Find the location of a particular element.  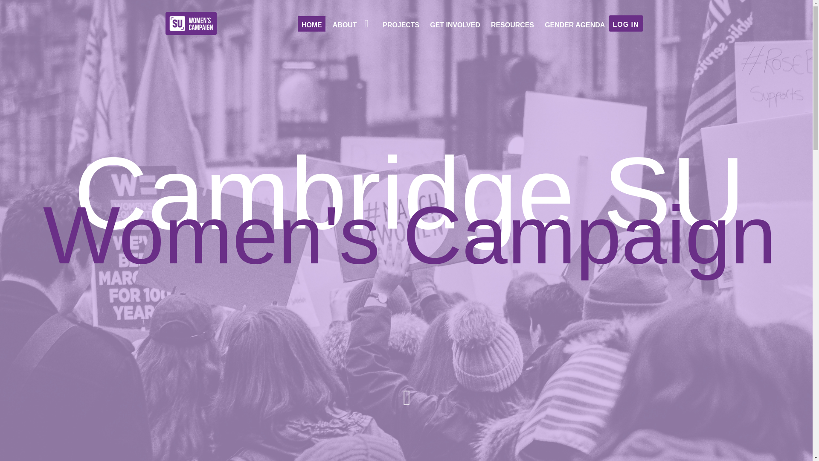

ABOUT is located at coordinates (352, 24).